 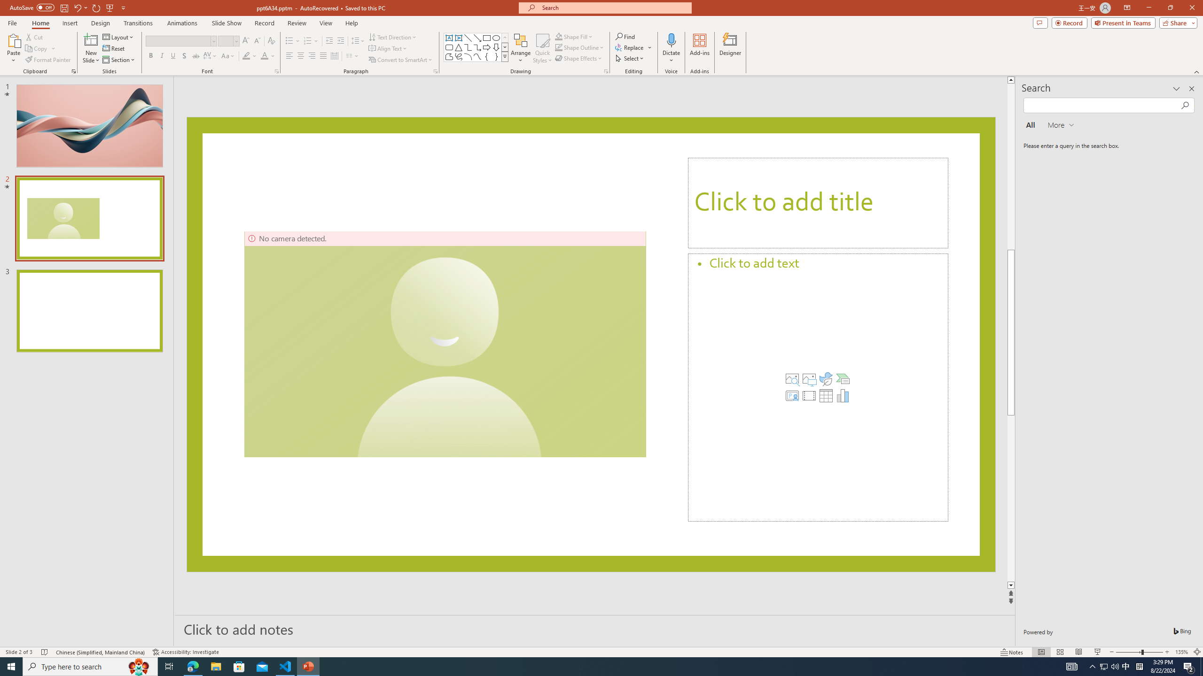 What do you see at coordinates (630, 47) in the screenshot?
I see `Replace...` at bounding box center [630, 47].